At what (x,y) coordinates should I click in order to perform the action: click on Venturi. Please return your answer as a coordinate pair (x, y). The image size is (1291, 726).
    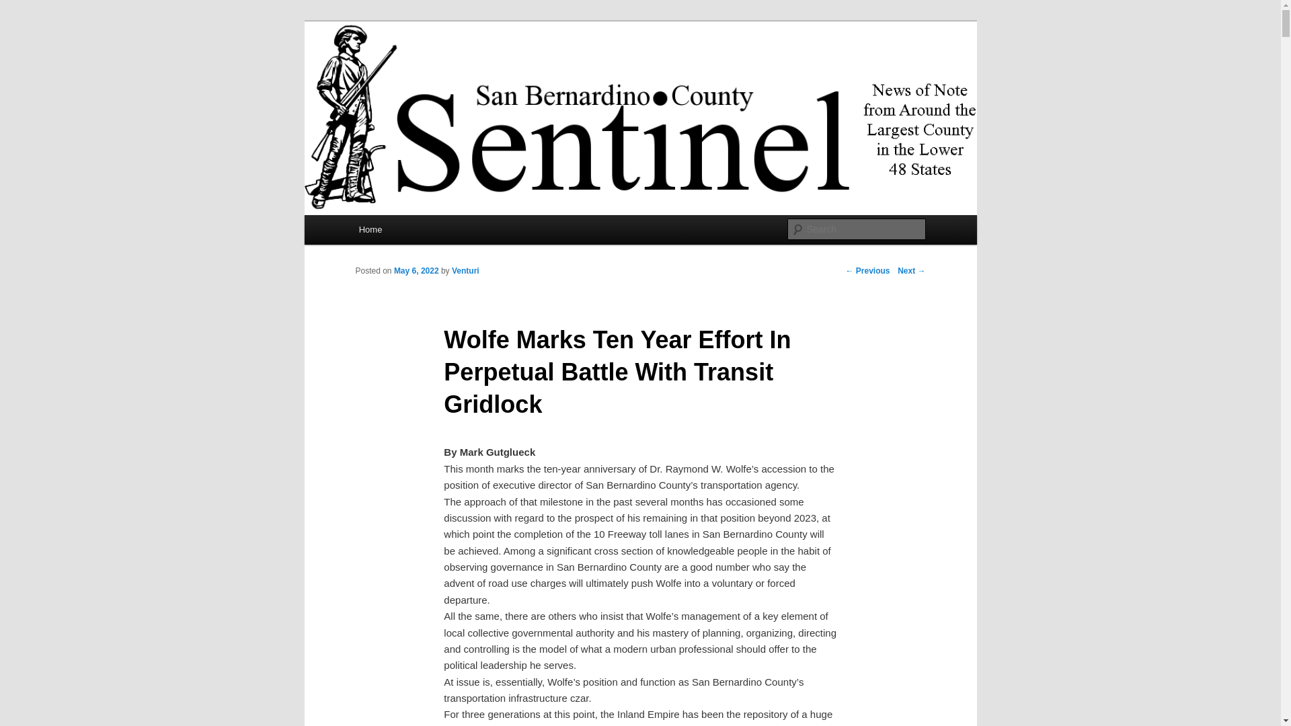
    Looking at the image, I should click on (465, 271).